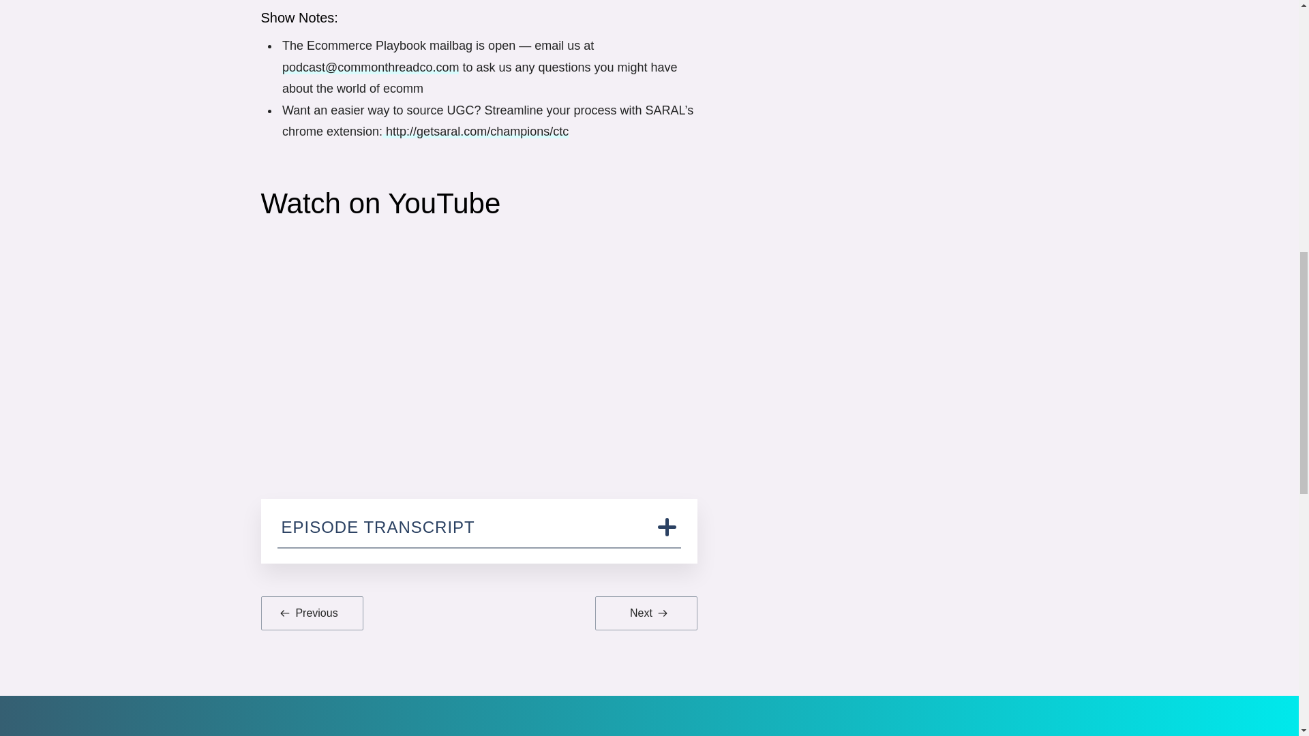  What do you see at coordinates (311, 613) in the screenshot?
I see `Previous` at bounding box center [311, 613].